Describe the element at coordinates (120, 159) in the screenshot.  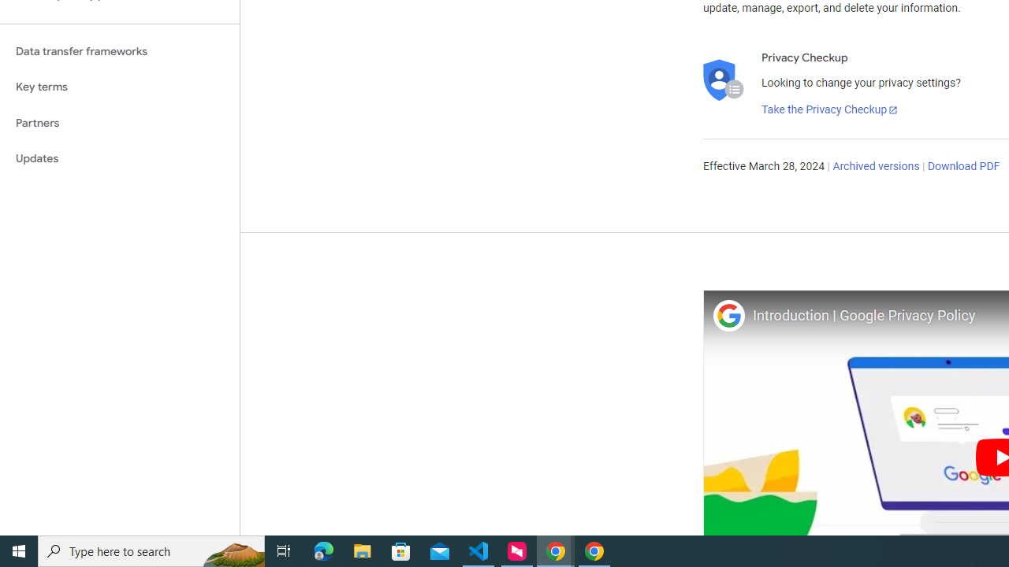
I see `Updates` at that location.